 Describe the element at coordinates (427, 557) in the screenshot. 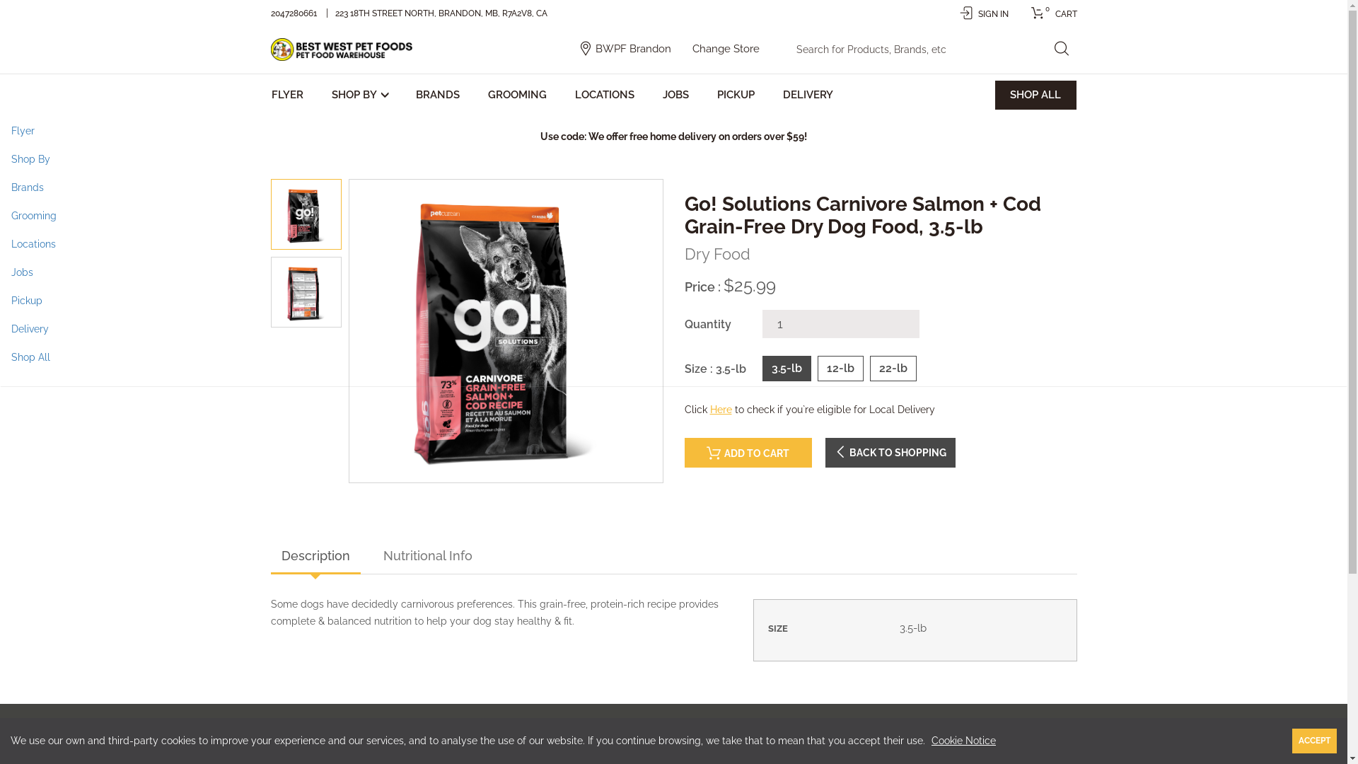

I see `Nutritional Info` at that location.